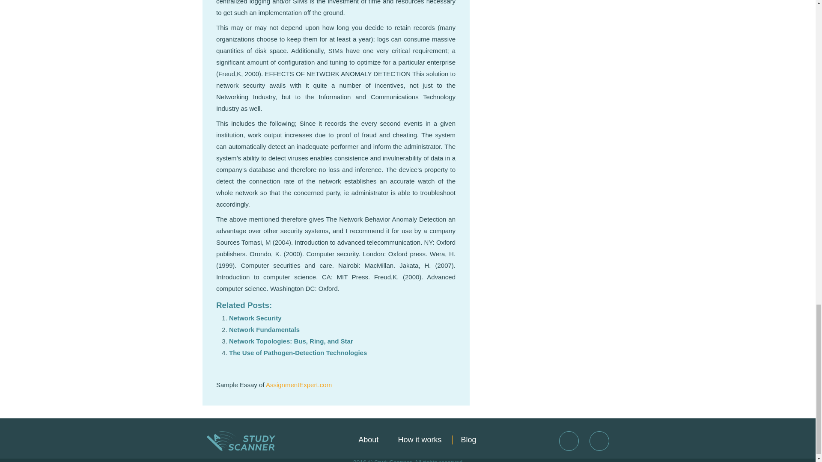  What do you see at coordinates (255, 318) in the screenshot?
I see `Network Security` at bounding box center [255, 318].